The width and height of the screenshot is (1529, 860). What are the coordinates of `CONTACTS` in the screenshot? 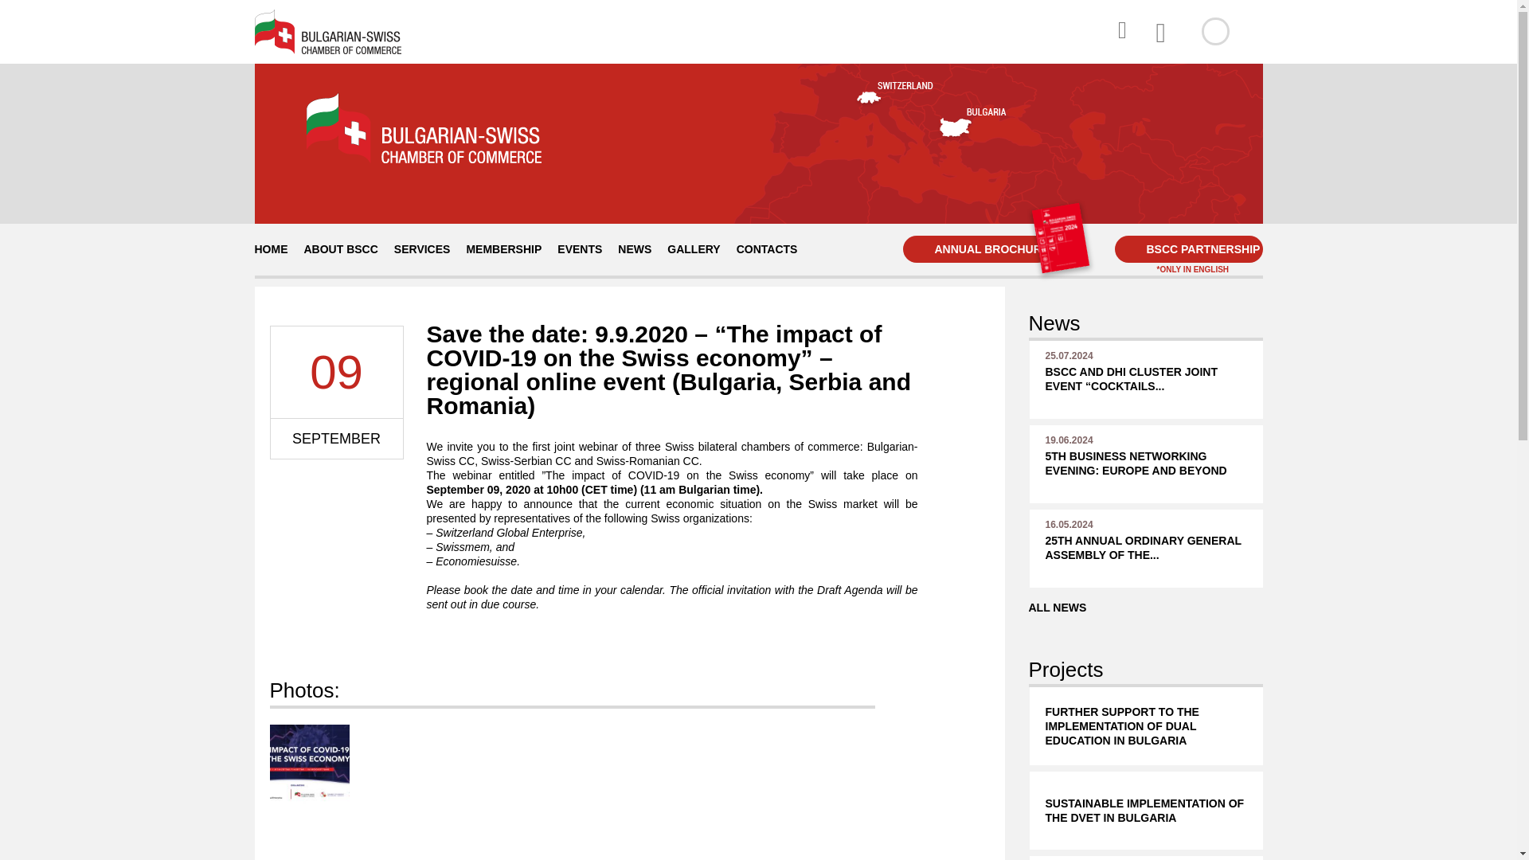 It's located at (341, 248).